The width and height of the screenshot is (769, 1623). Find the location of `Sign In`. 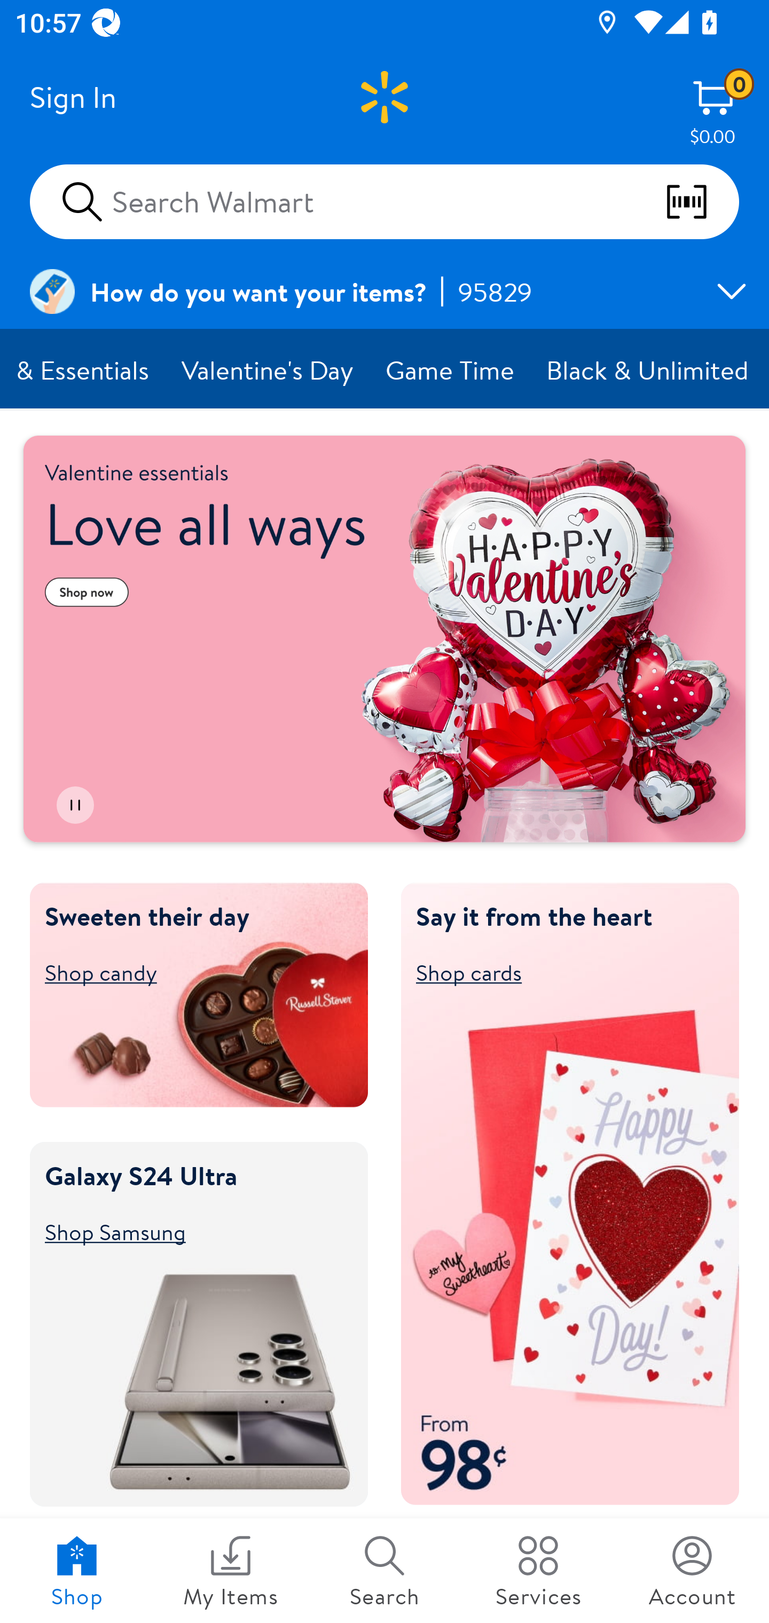

Sign In is located at coordinates (73, 97).